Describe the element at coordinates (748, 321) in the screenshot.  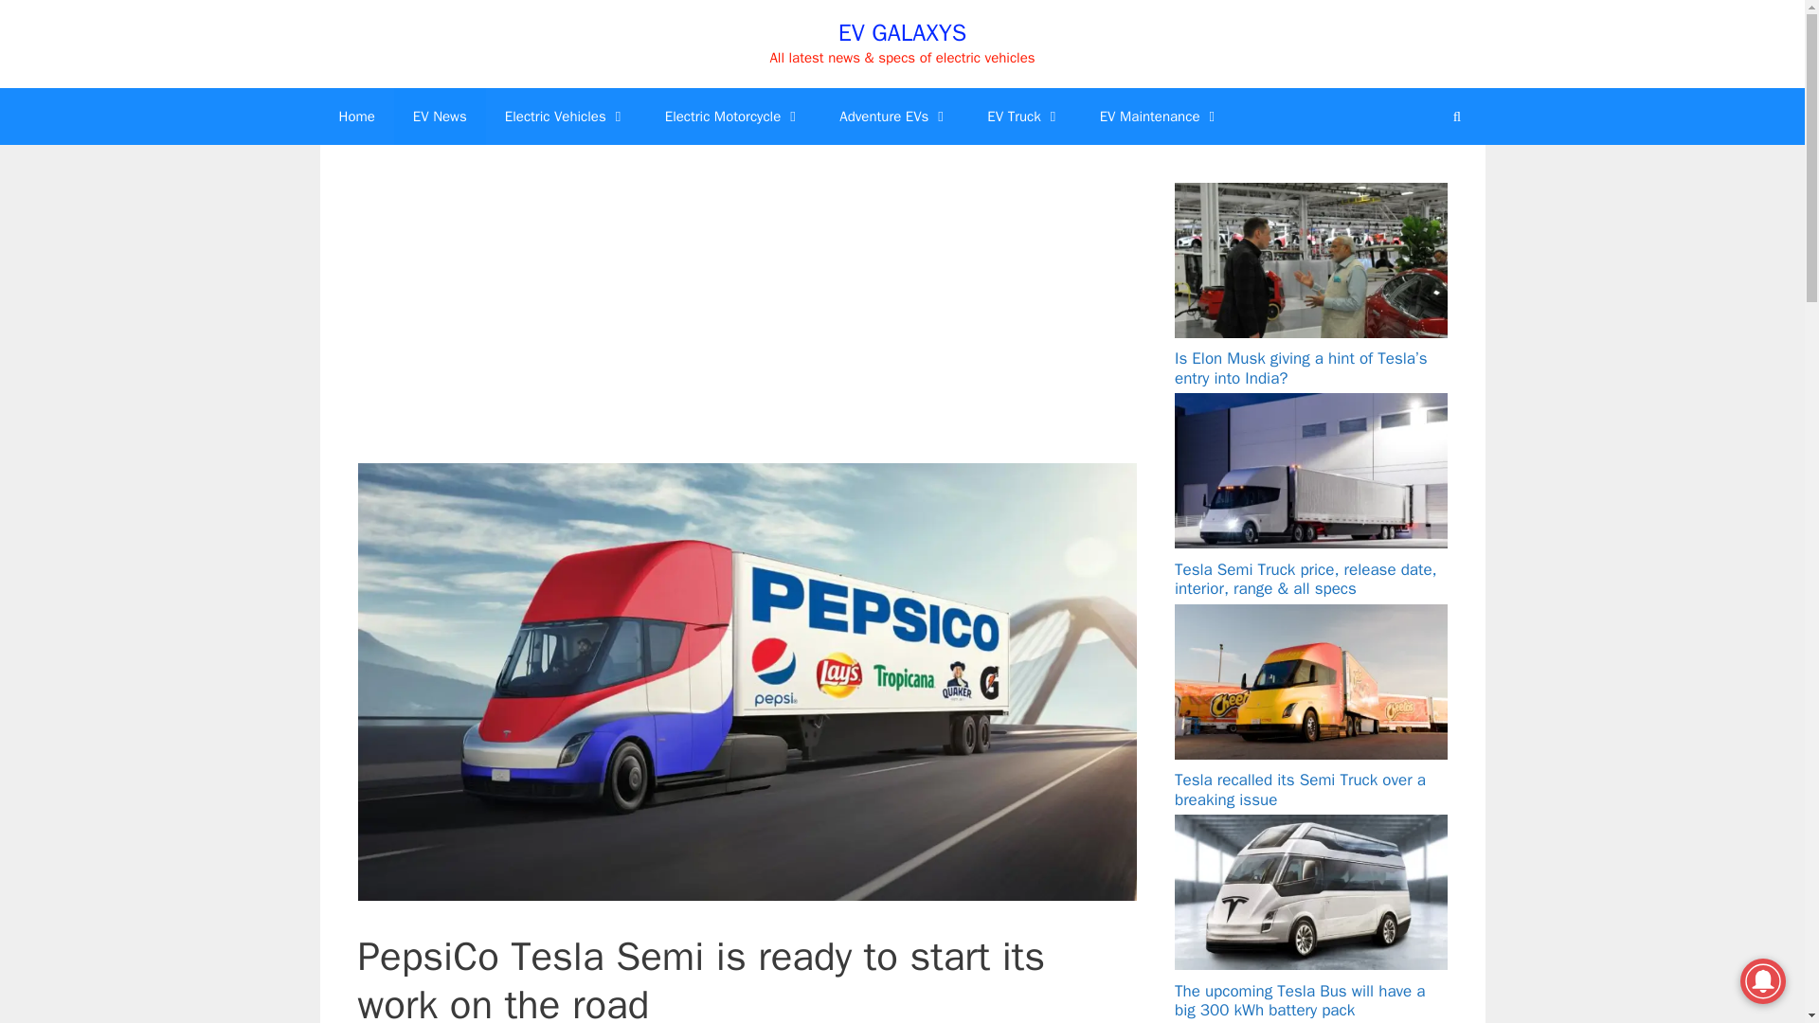
I see `Advertisement` at that location.